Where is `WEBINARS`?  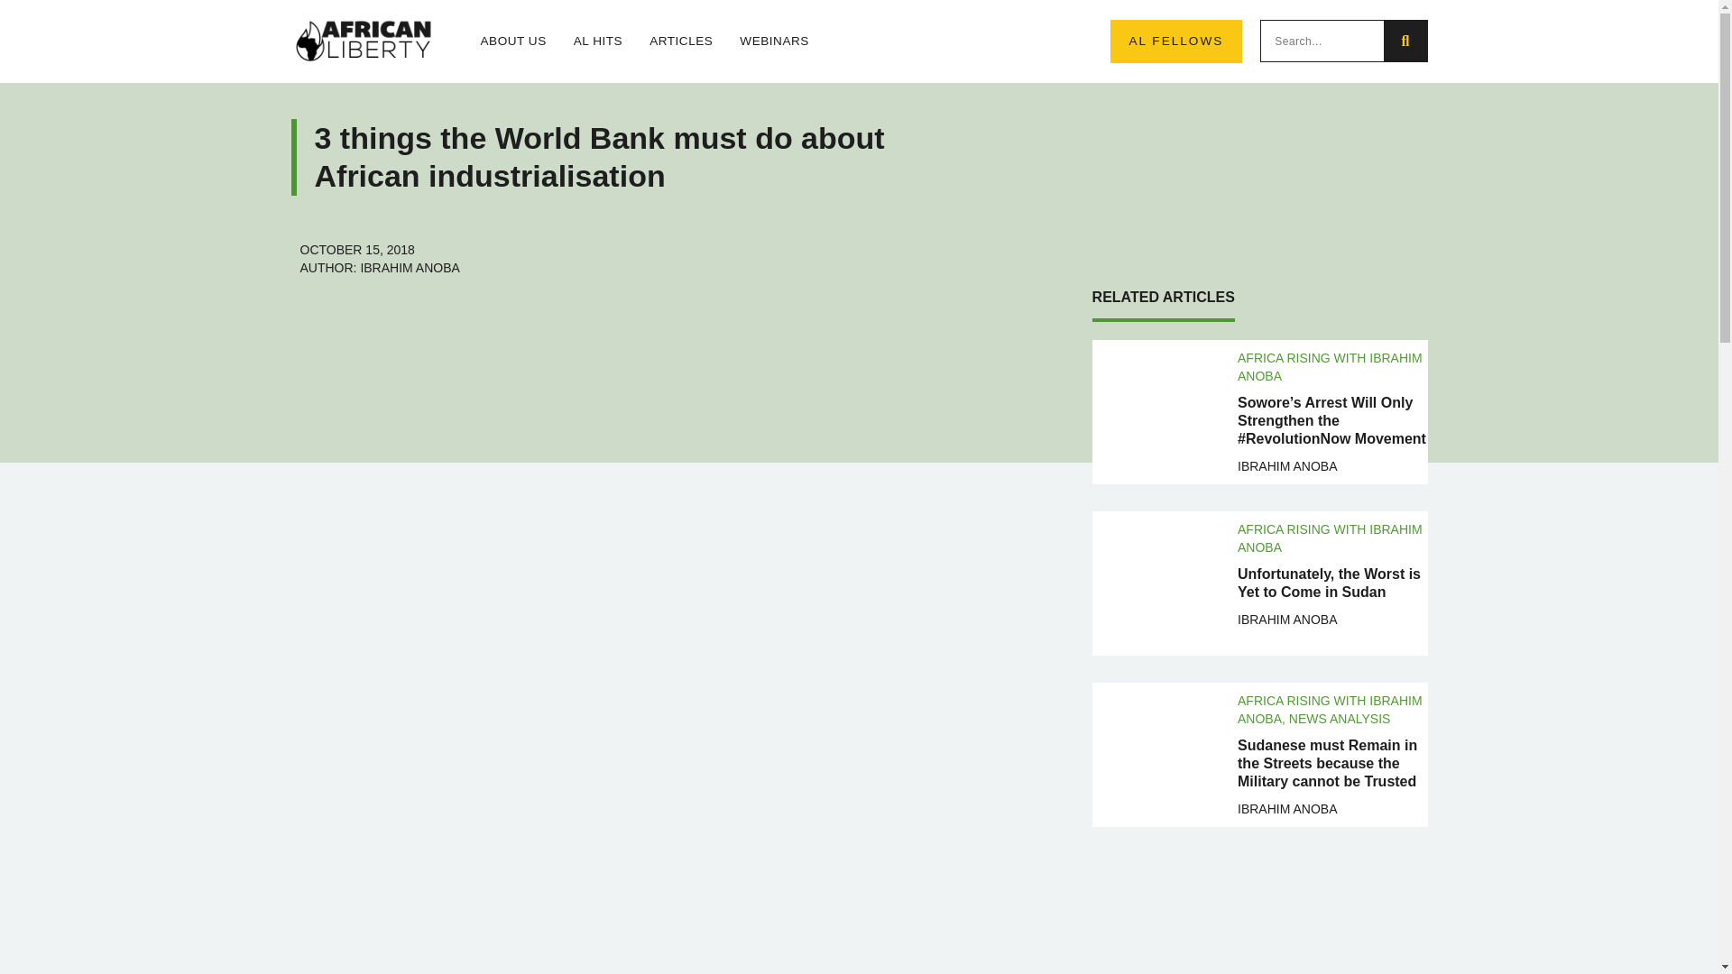 WEBINARS is located at coordinates (774, 41).